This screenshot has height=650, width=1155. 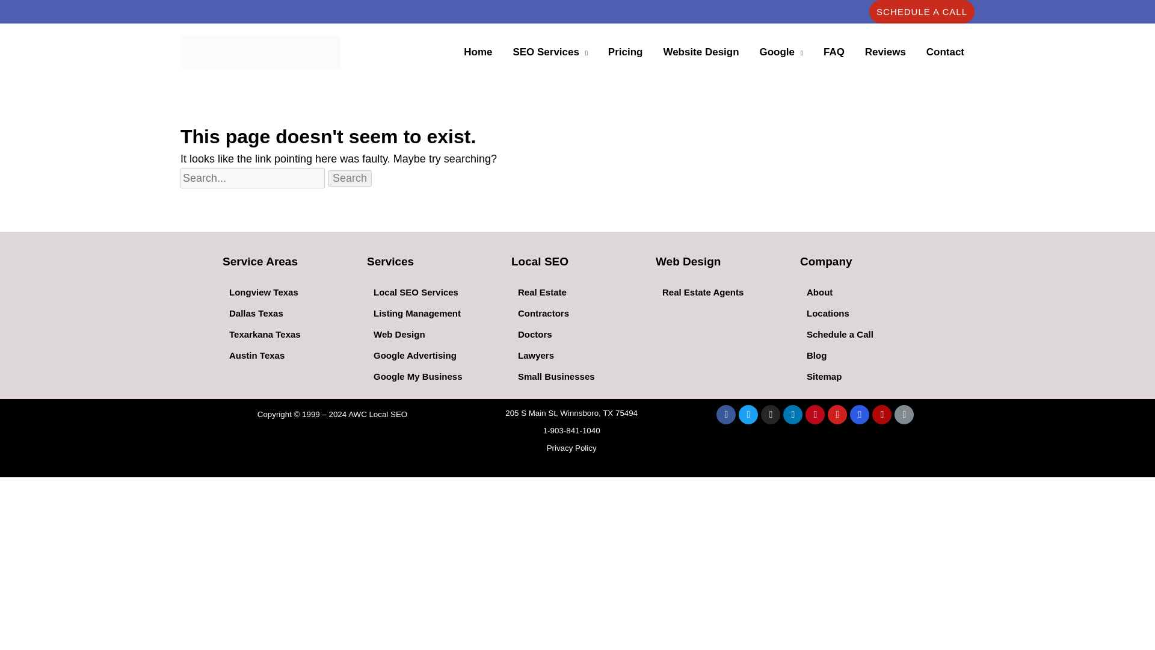 I want to click on Website Design, so click(x=700, y=52).